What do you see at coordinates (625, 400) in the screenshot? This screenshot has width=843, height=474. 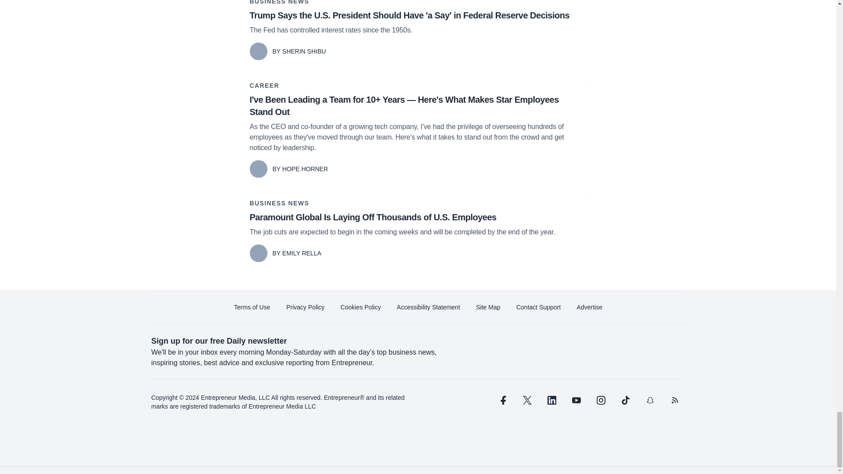 I see `tiktok` at bounding box center [625, 400].